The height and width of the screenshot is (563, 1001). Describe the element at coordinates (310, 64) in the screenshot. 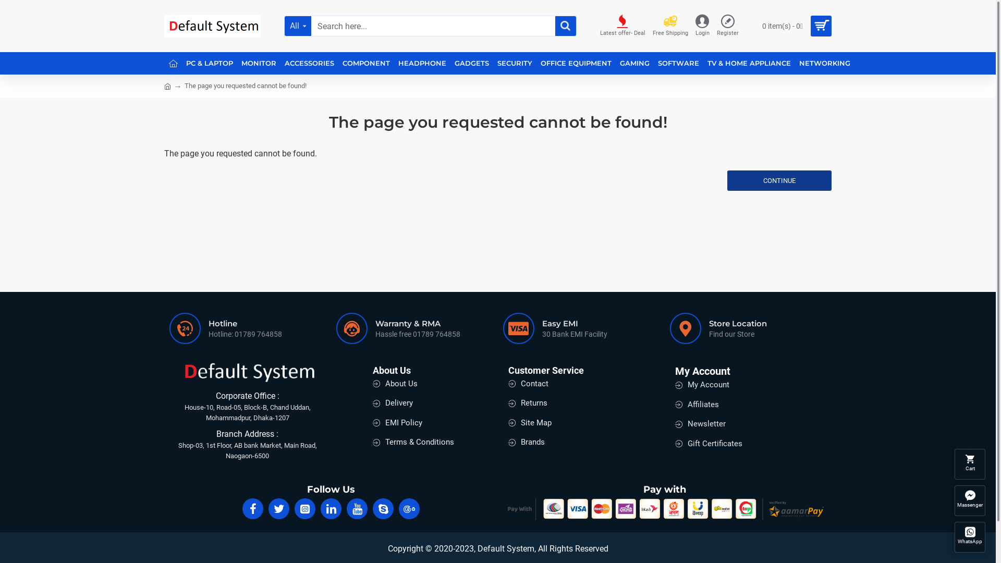

I see `ACCESSORIES` at that location.